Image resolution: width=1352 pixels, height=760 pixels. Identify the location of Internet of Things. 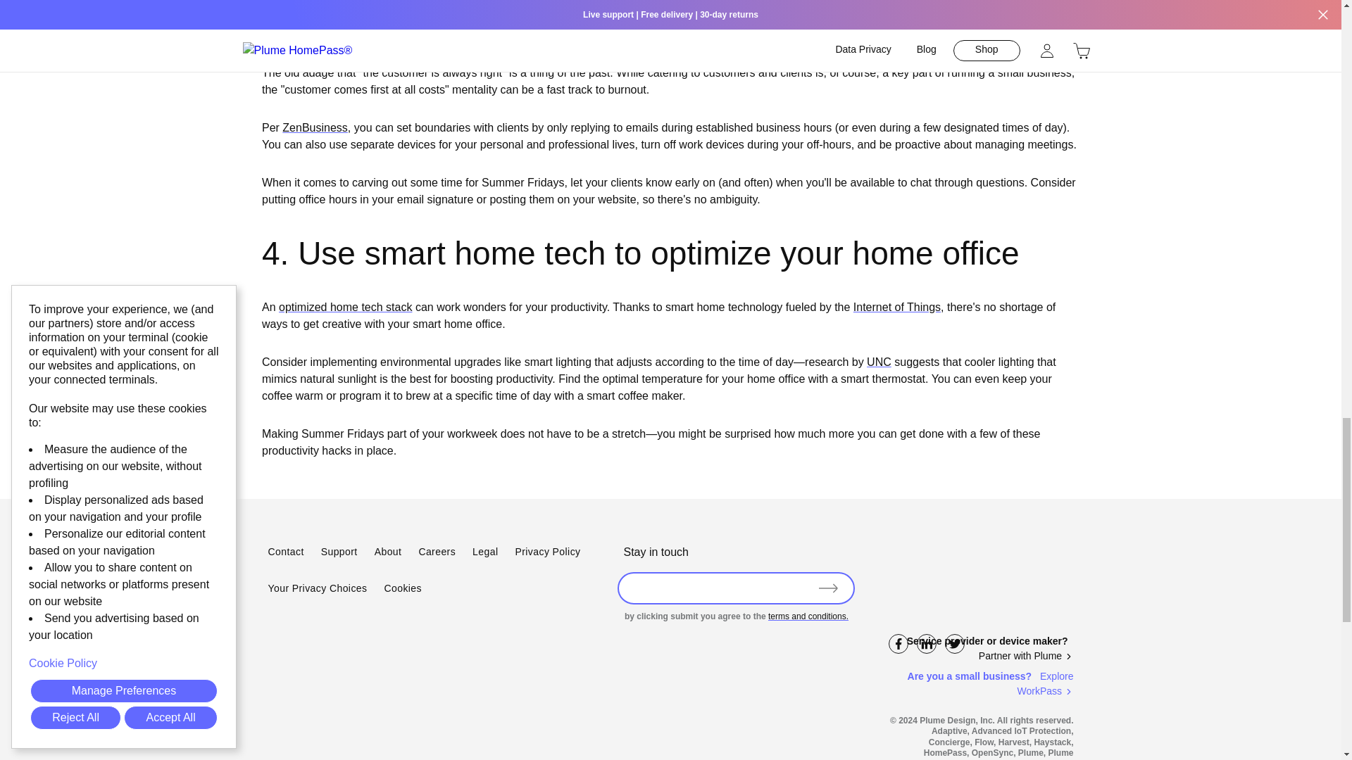
(897, 307).